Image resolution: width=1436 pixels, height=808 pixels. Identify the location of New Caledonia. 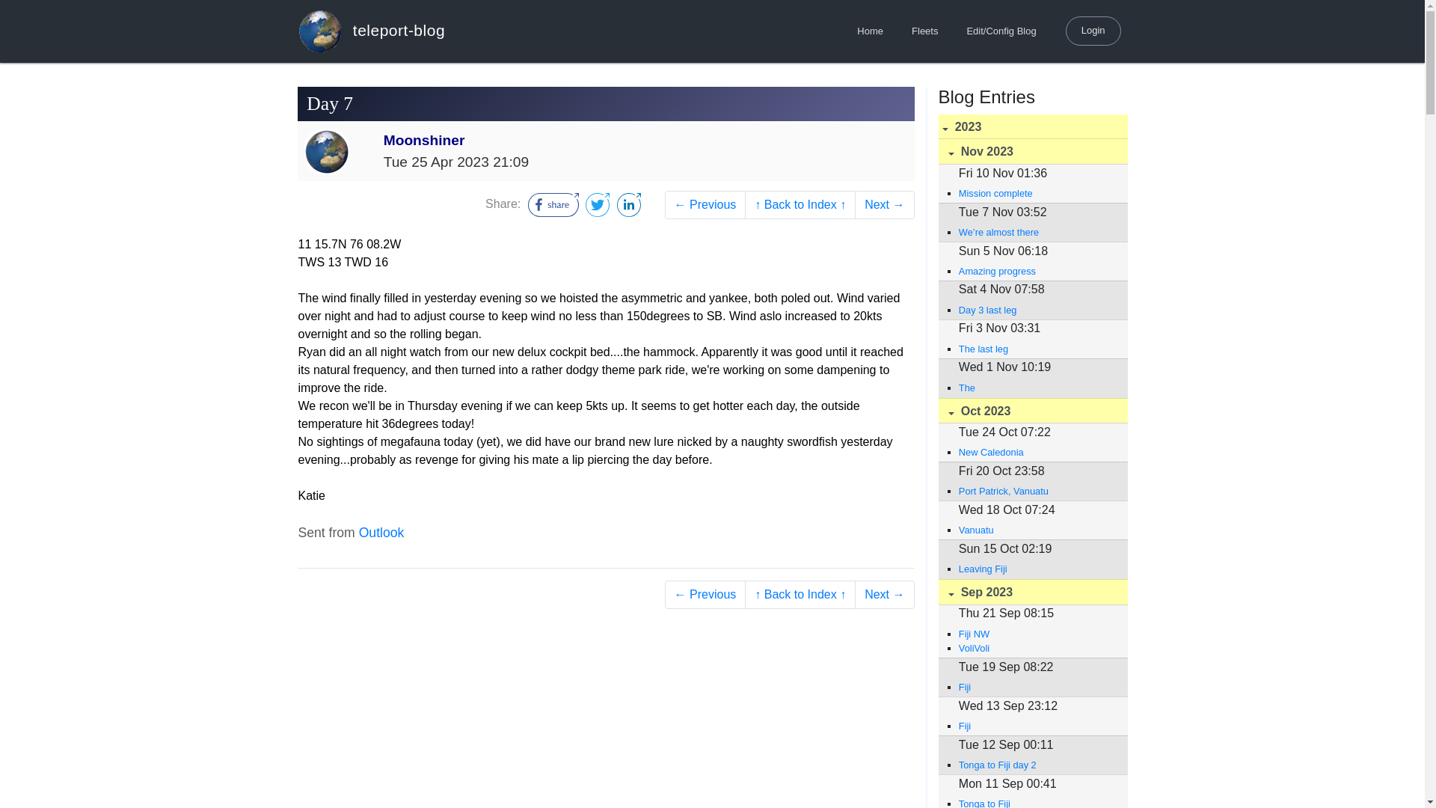
(1036, 452).